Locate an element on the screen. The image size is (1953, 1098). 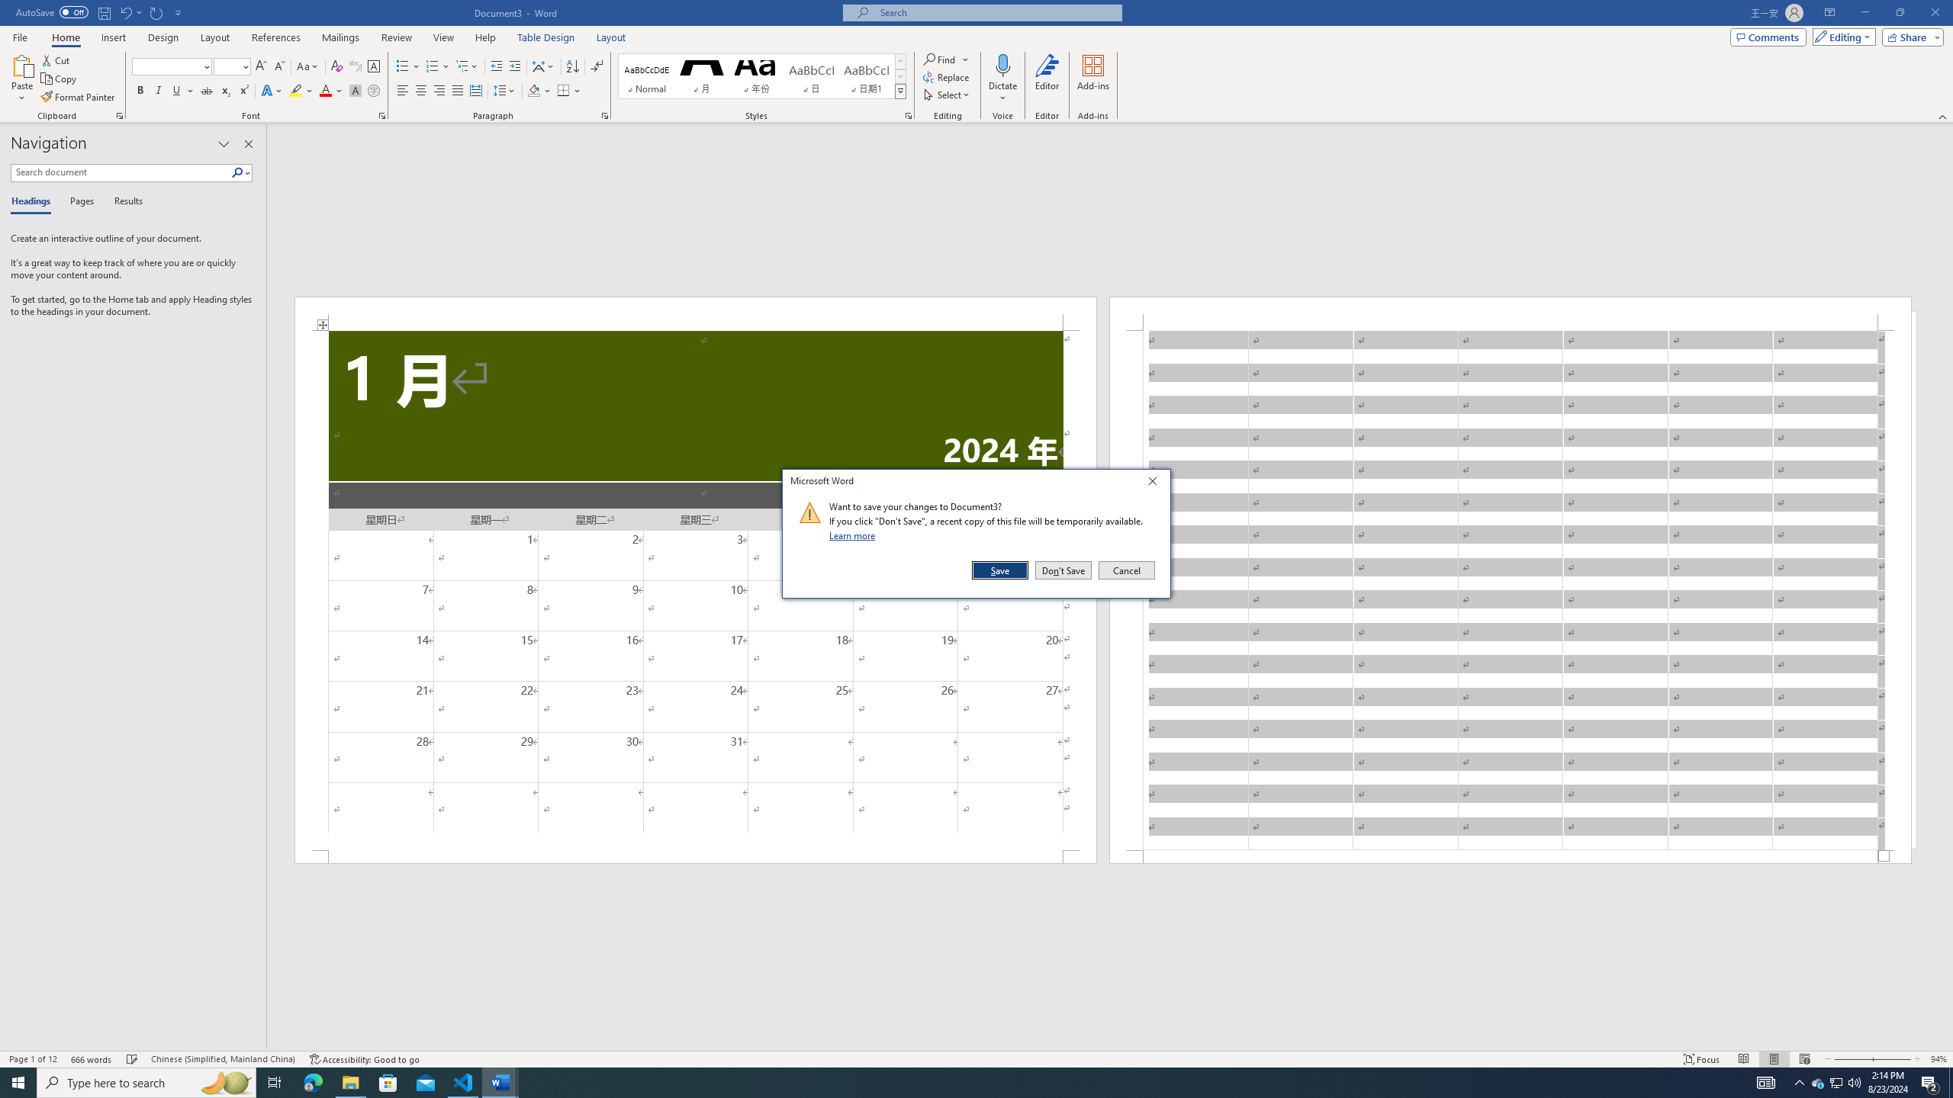
Justify is located at coordinates (458, 91).